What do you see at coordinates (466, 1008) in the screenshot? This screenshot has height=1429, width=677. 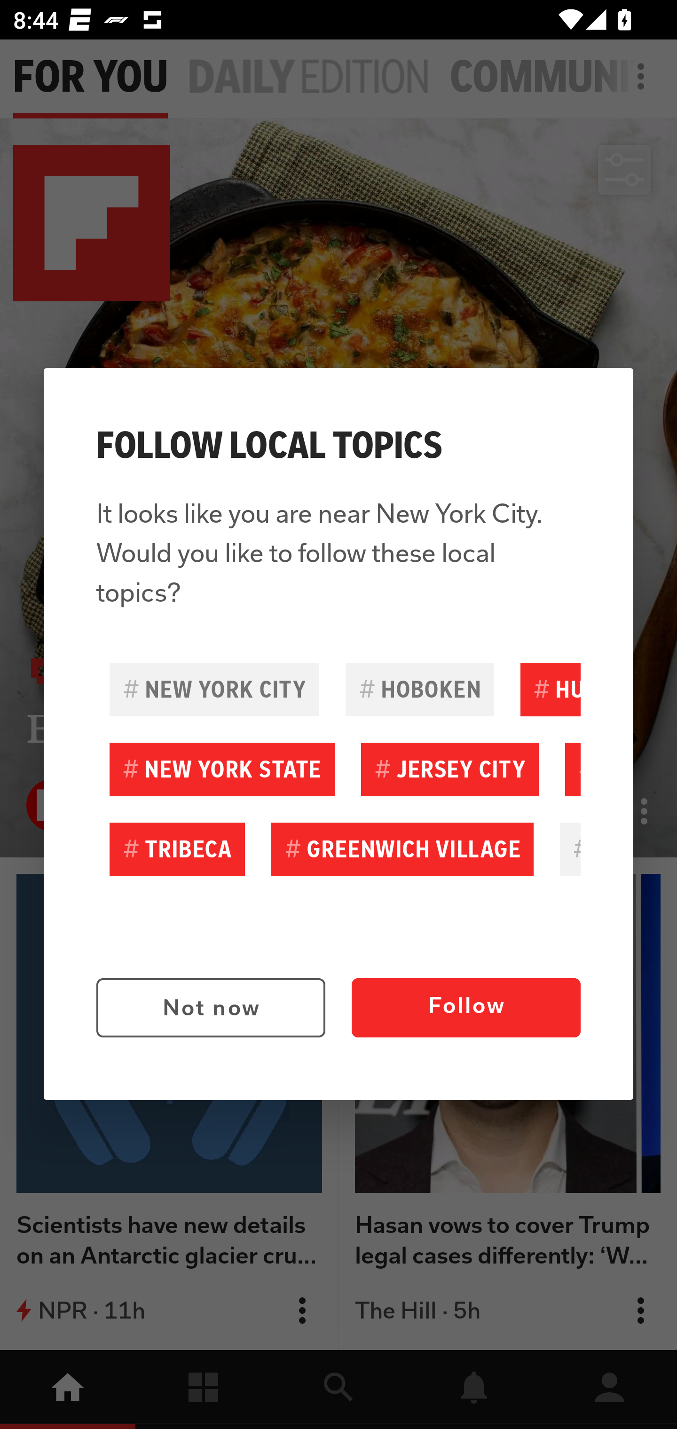 I see `Follow` at bounding box center [466, 1008].